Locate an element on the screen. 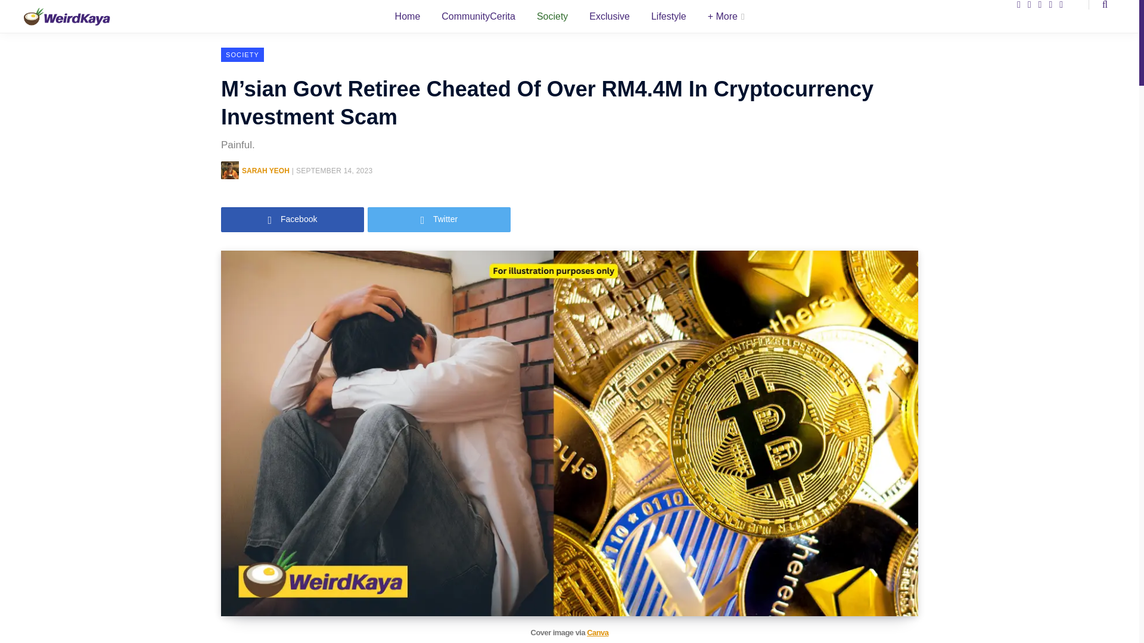  Canva is located at coordinates (597, 632).